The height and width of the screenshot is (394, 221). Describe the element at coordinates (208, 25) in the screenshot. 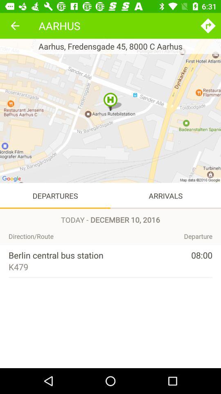

I see `press the item to the right of aarhus icon` at that location.